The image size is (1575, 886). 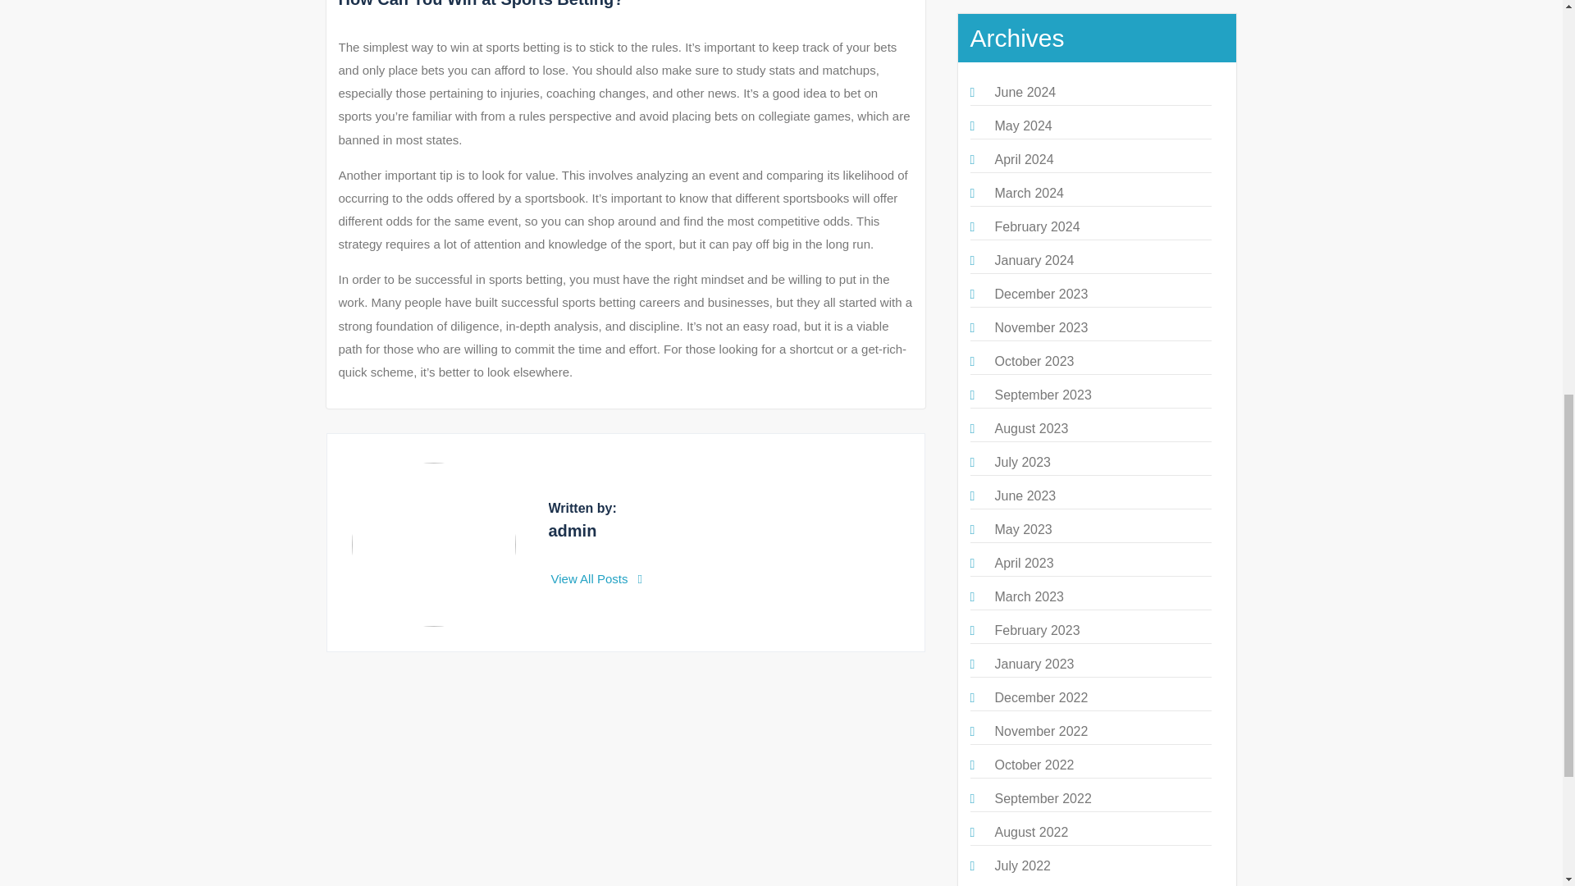 What do you see at coordinates (1022, 530) in the screenshot?
I see `May 2023` at bounding box center [1022, 530].